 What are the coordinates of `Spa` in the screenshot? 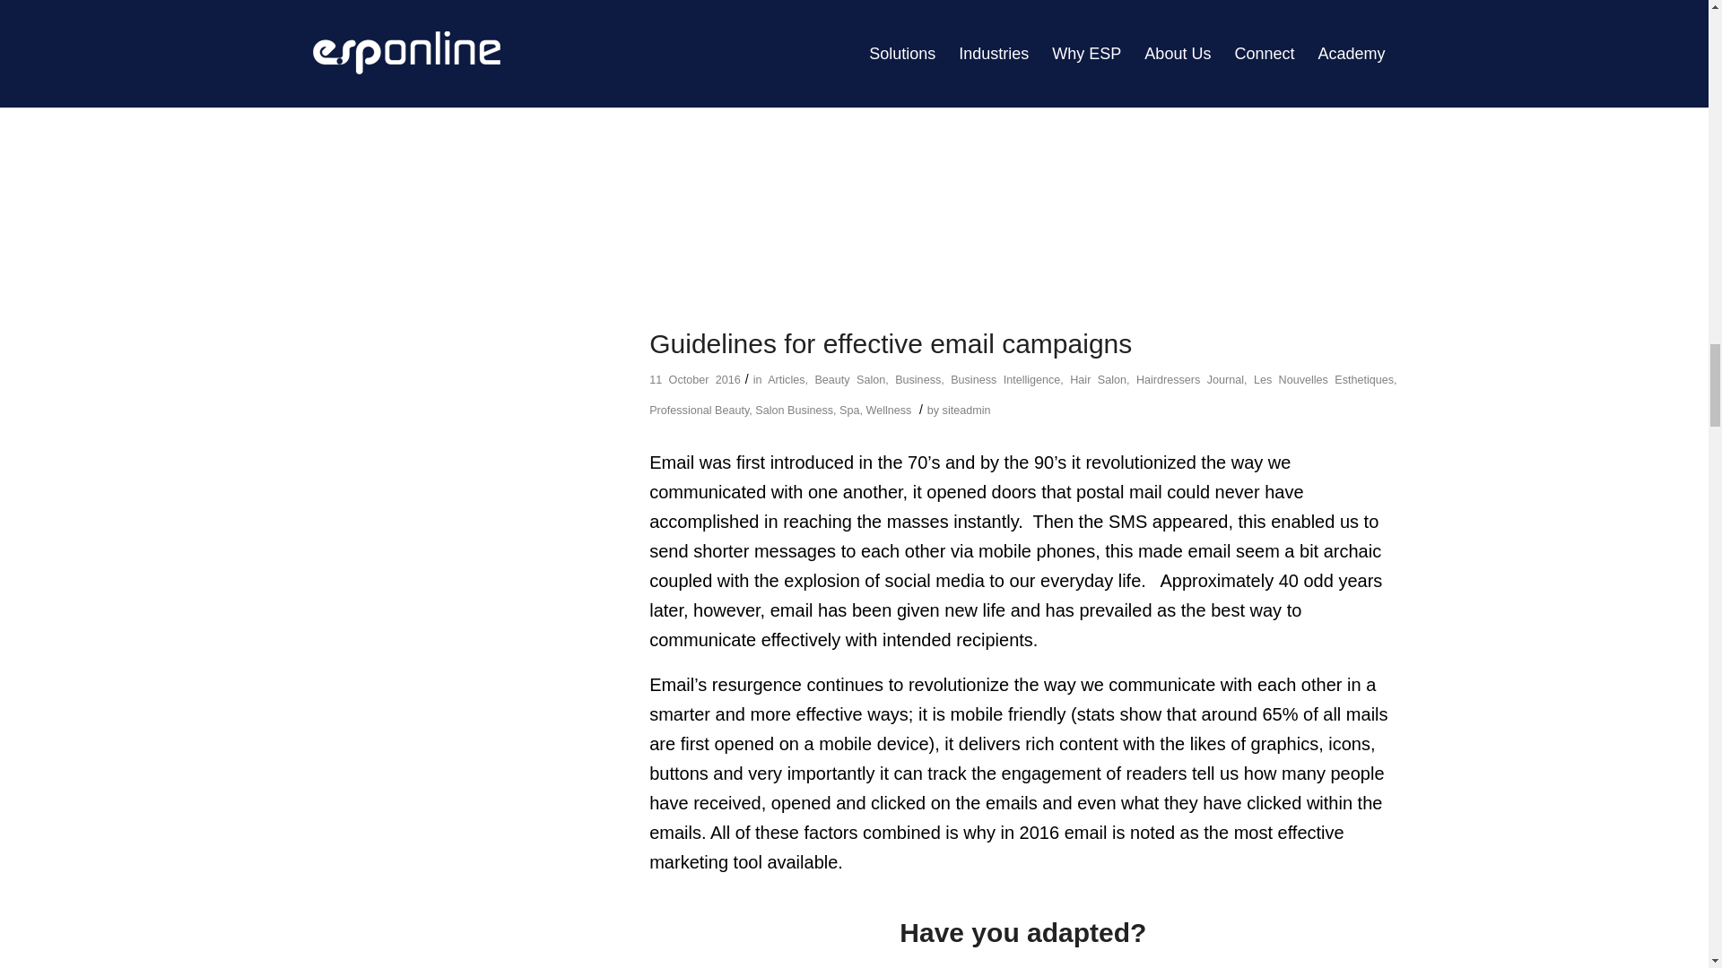 It's located at (849, 411).